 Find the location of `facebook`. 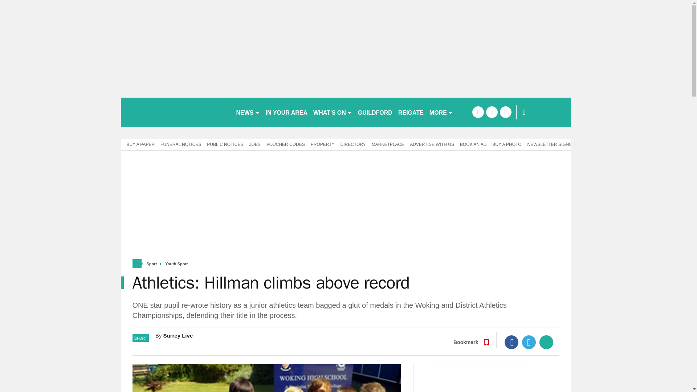

facebook is located at coordinates (478, 112).